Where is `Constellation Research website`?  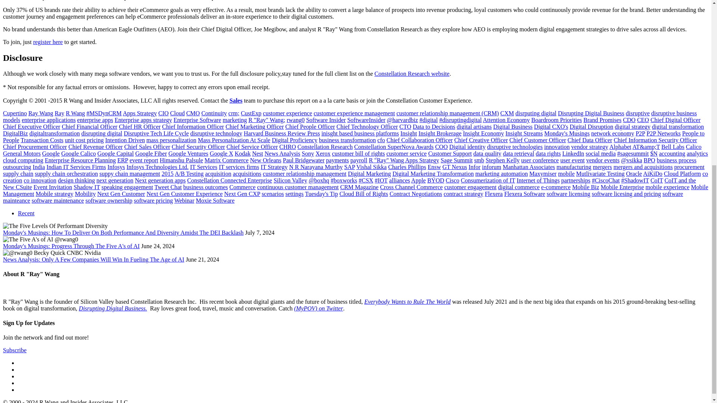 Constellation Research website is located at coordinates (412, 74).